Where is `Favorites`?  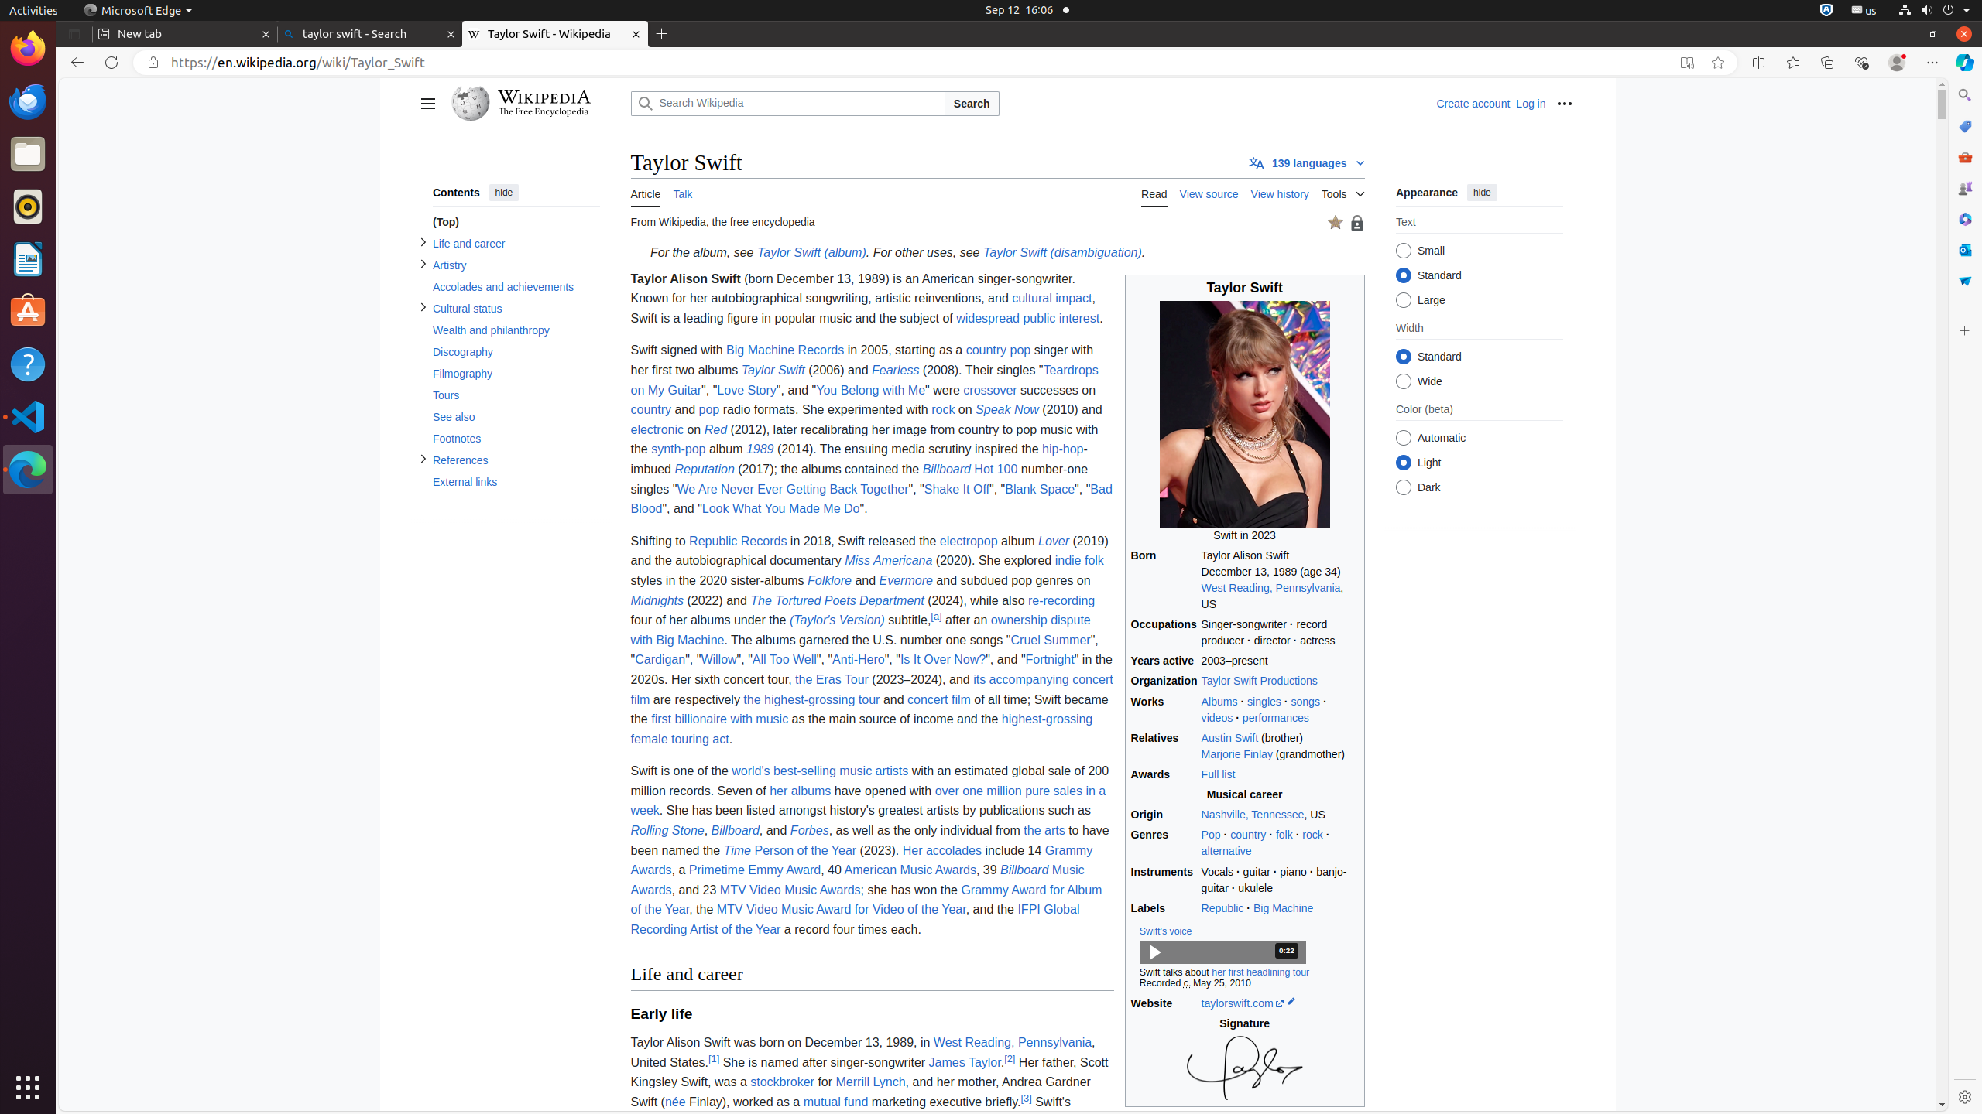
Favorites is located at coordinates (1793, 63).